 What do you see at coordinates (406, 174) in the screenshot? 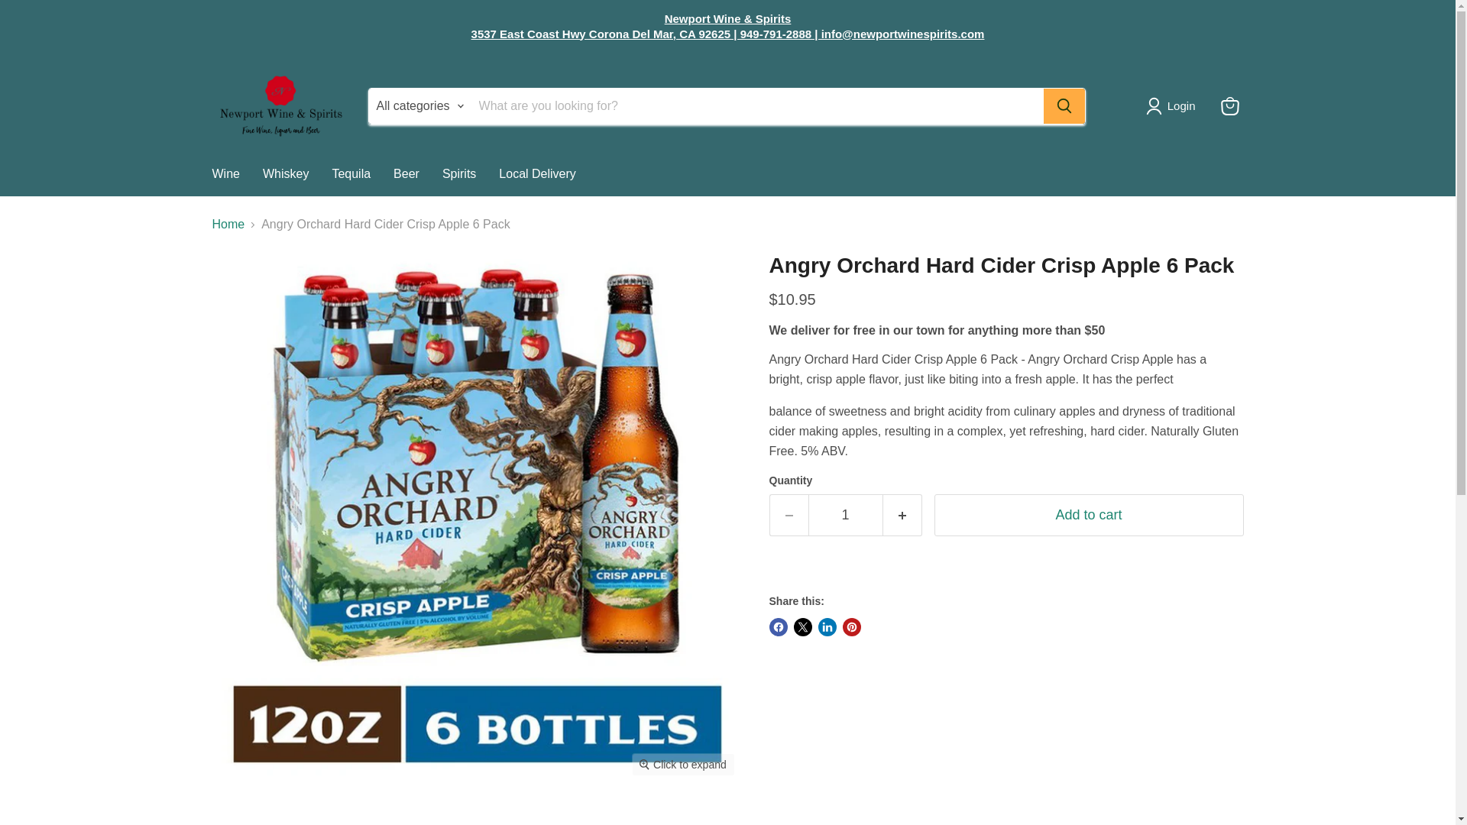
I see `Beer` at bounding box center [406, 174].